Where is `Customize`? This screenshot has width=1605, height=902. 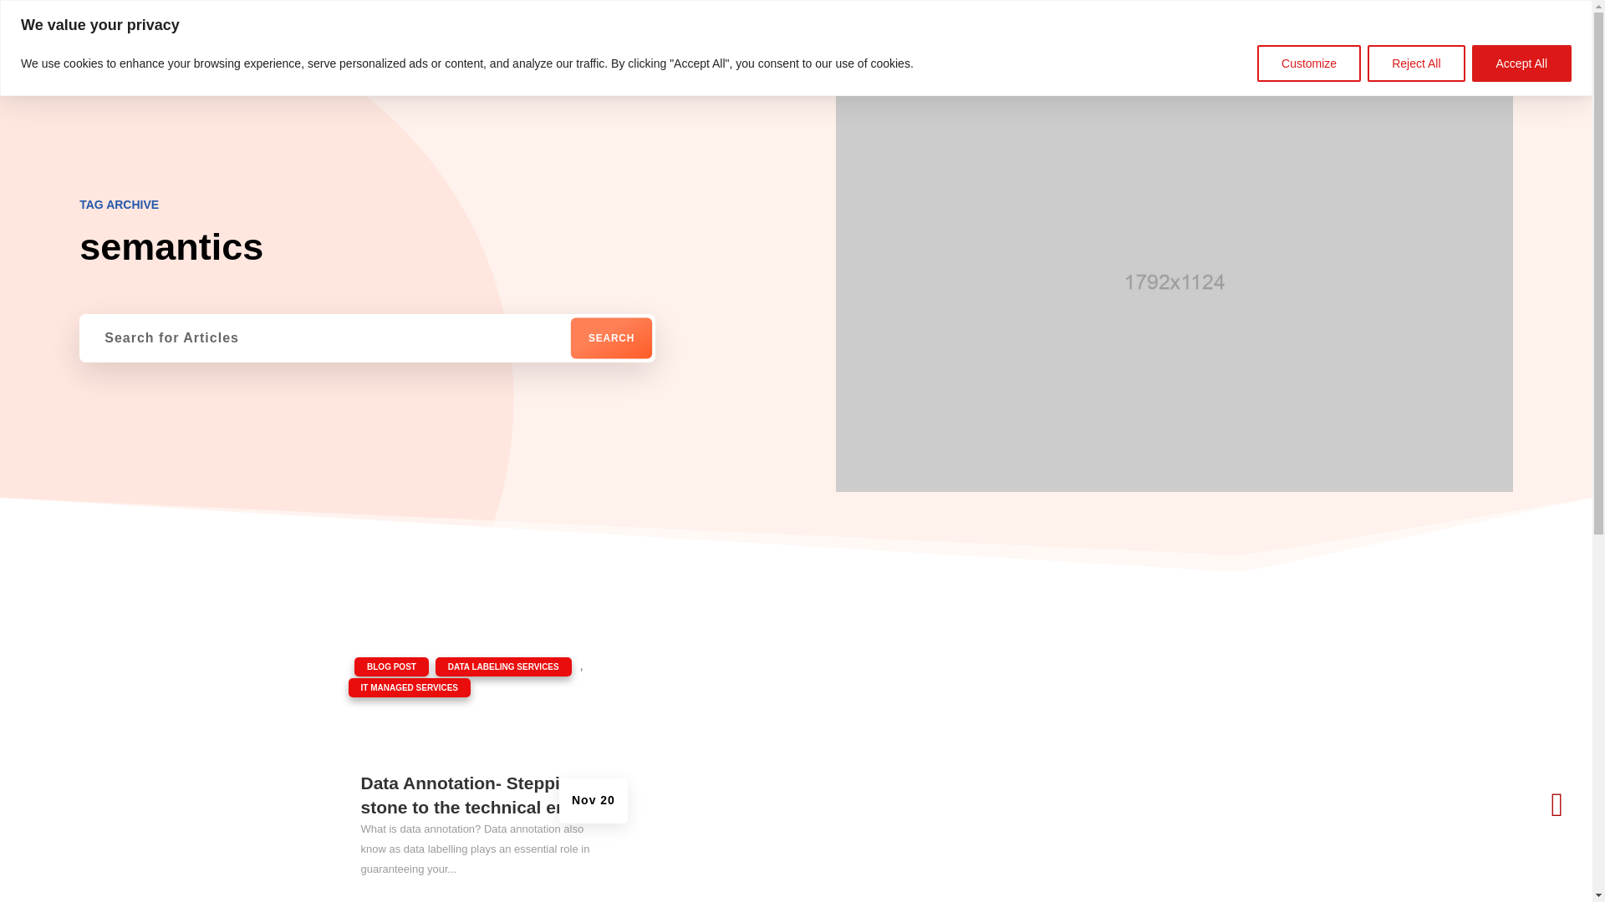 Customize is located at coordinates (1309, 63).